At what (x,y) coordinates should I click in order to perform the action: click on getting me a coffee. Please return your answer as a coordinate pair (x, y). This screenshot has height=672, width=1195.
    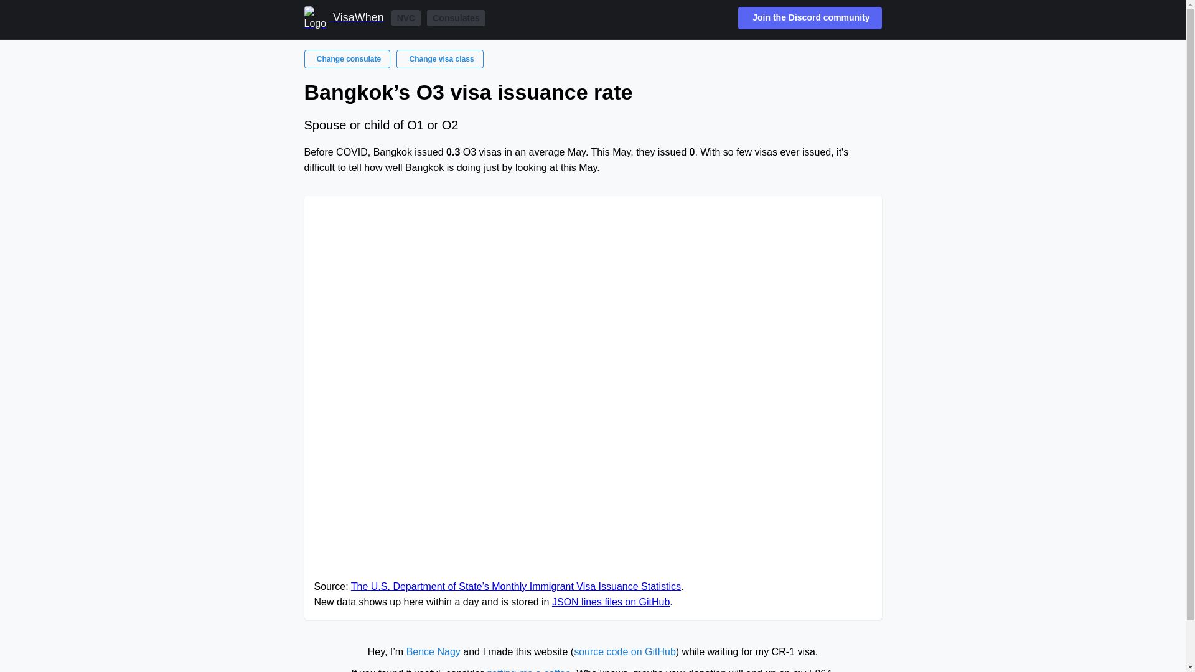
    Looking at the image, I should click on (528, 670).